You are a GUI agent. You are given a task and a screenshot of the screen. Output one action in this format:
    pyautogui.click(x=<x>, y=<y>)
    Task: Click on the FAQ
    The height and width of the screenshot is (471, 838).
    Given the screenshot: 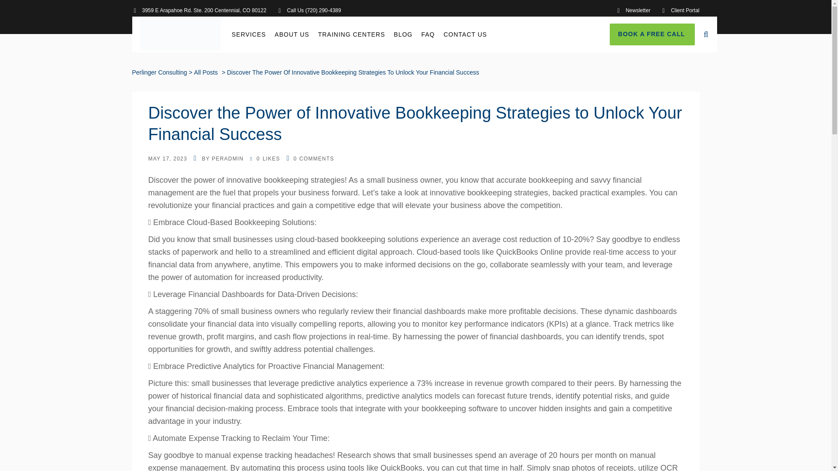 What is the action you would take?
    pyautogui.click(x=428, y=34)
    